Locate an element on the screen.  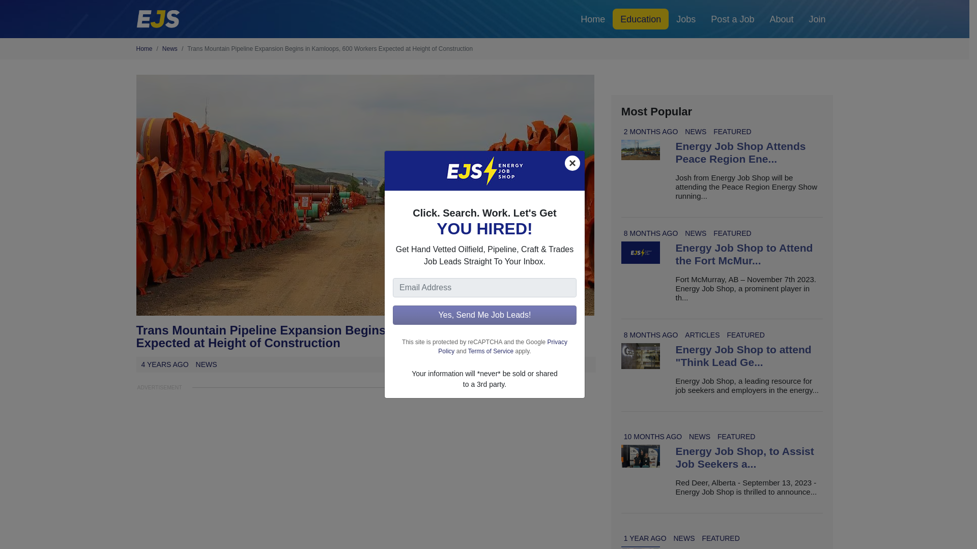
Join is located at coordinates (817, 19).